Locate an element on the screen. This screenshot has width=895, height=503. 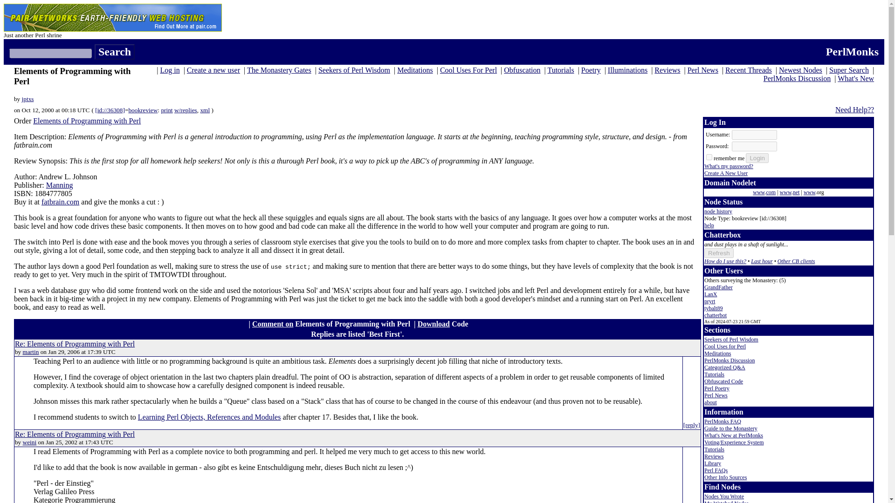
Recent Threads is located at coordinates (748, 70).